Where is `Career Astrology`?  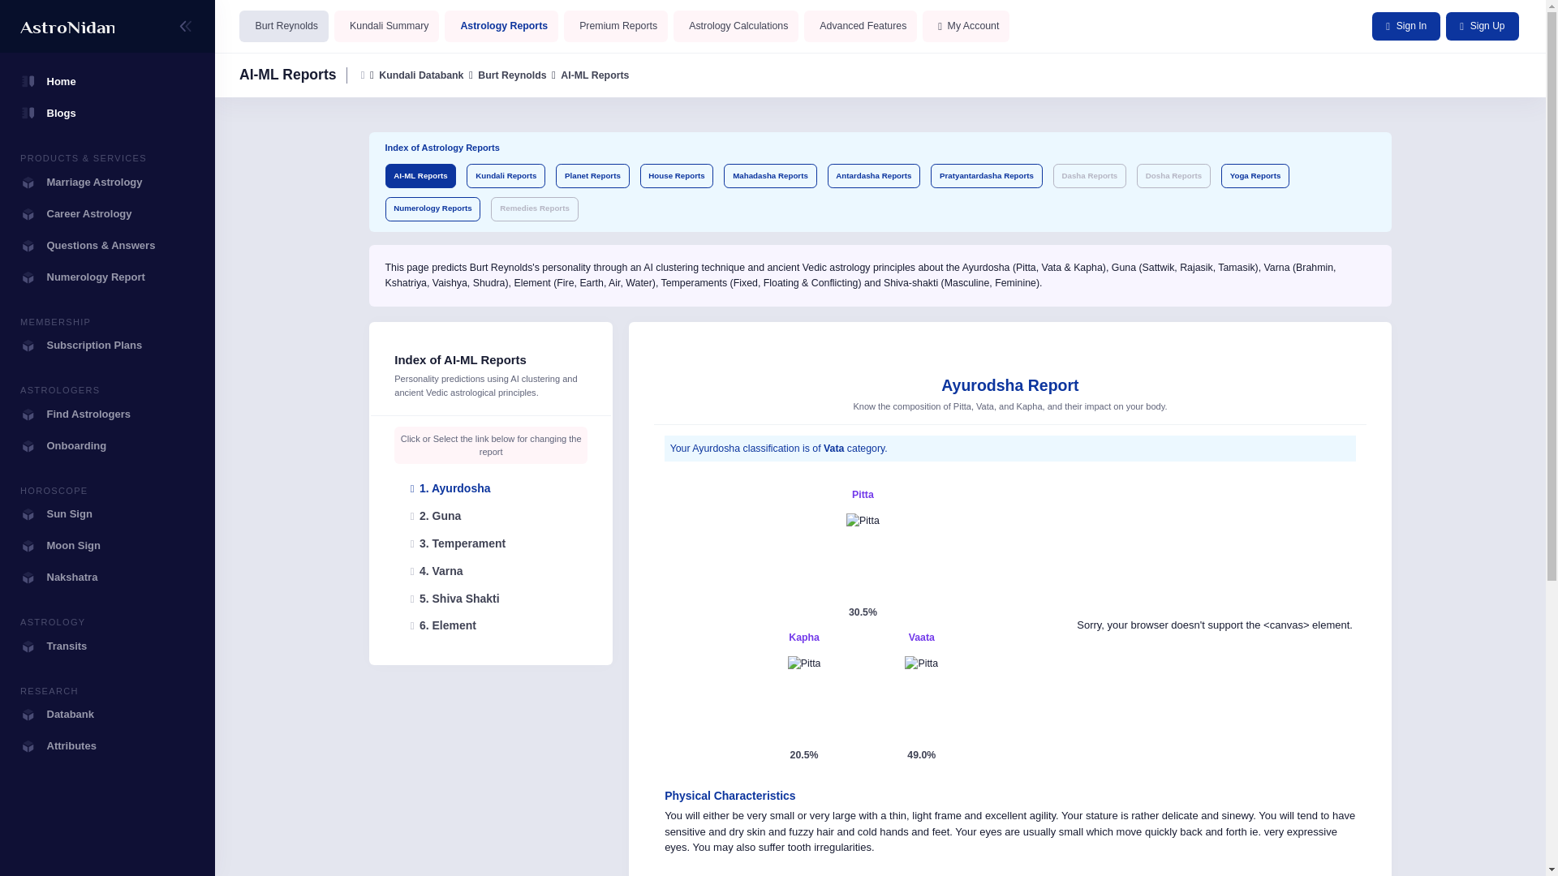
Career Astrology is located at coordinates (107, 213).